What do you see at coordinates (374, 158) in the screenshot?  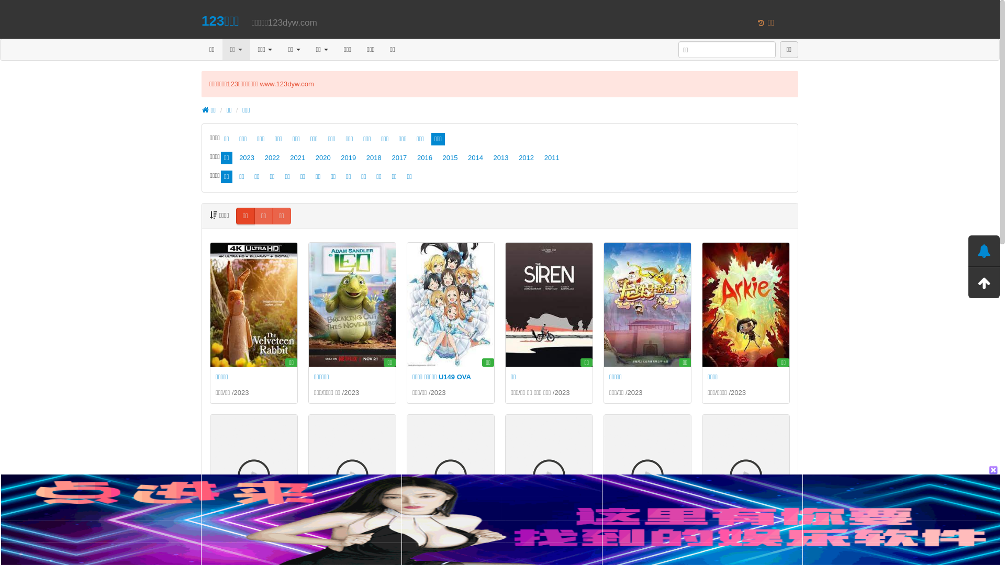 I see `2018` at bounding box center [374, 158].